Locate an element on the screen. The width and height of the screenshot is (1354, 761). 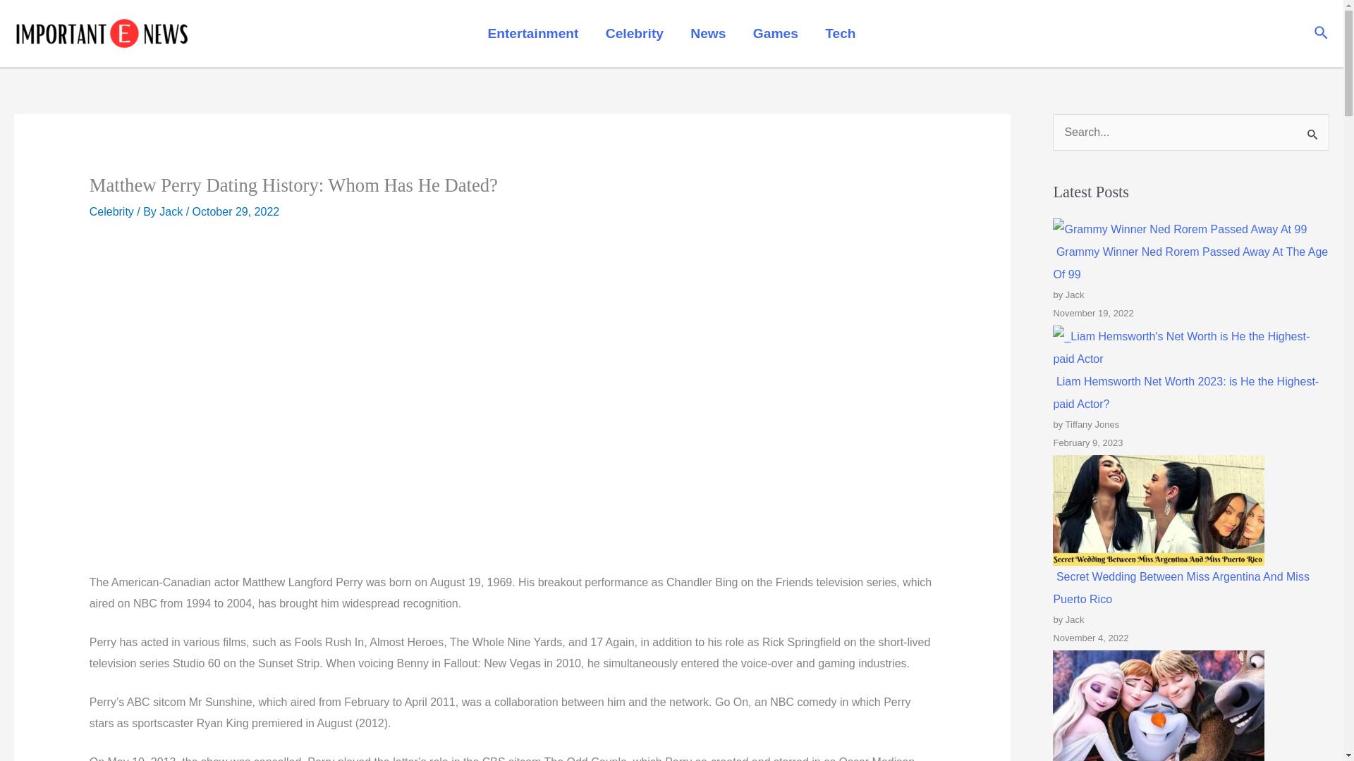
Celebrity is located at coordinates (635, 32).